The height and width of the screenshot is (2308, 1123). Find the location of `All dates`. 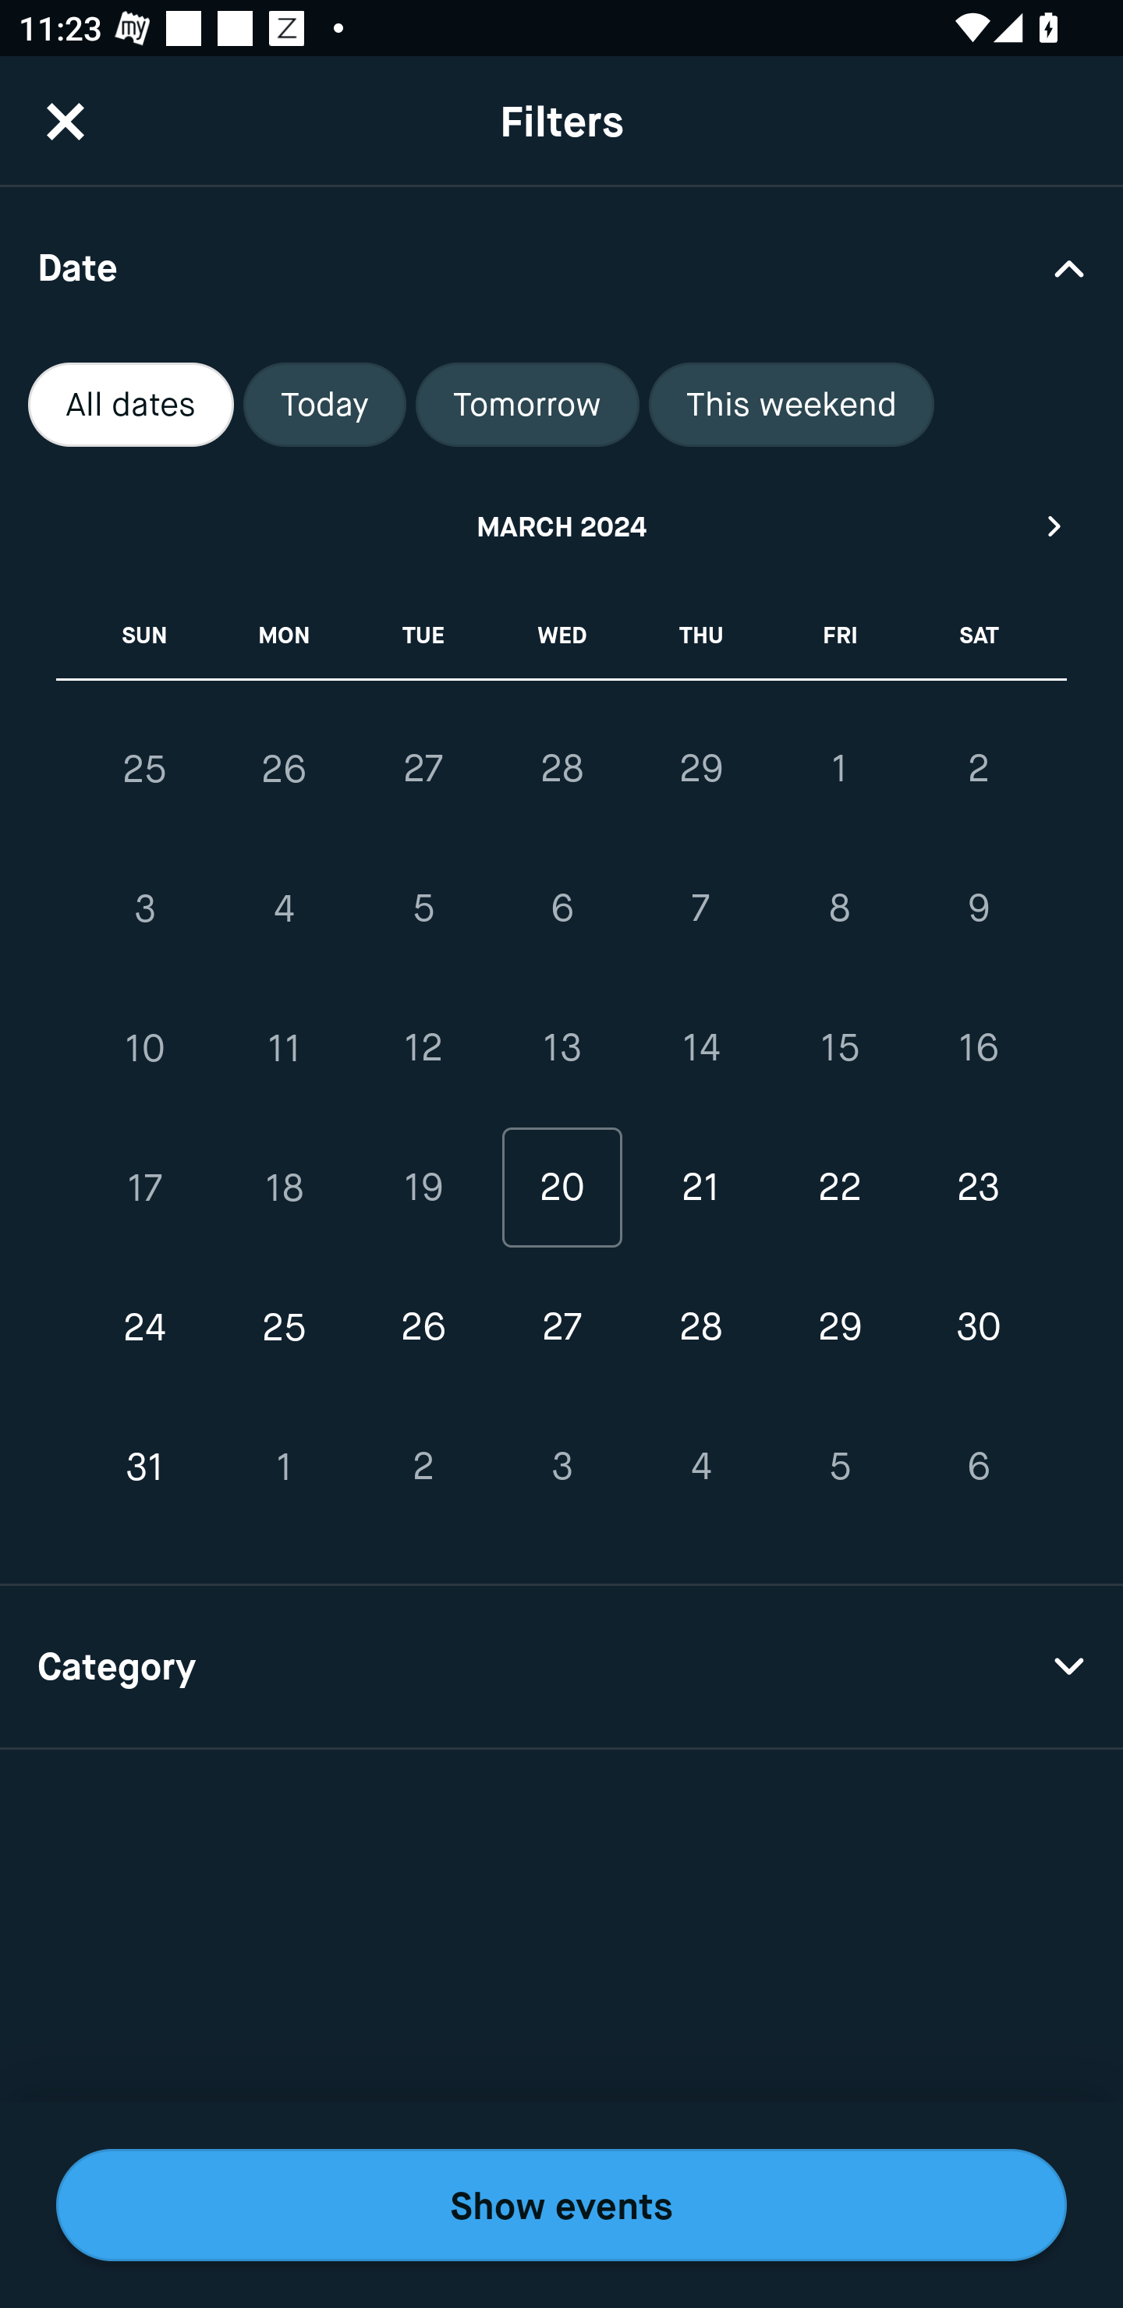

All dates is located at coordinates (131, 405).